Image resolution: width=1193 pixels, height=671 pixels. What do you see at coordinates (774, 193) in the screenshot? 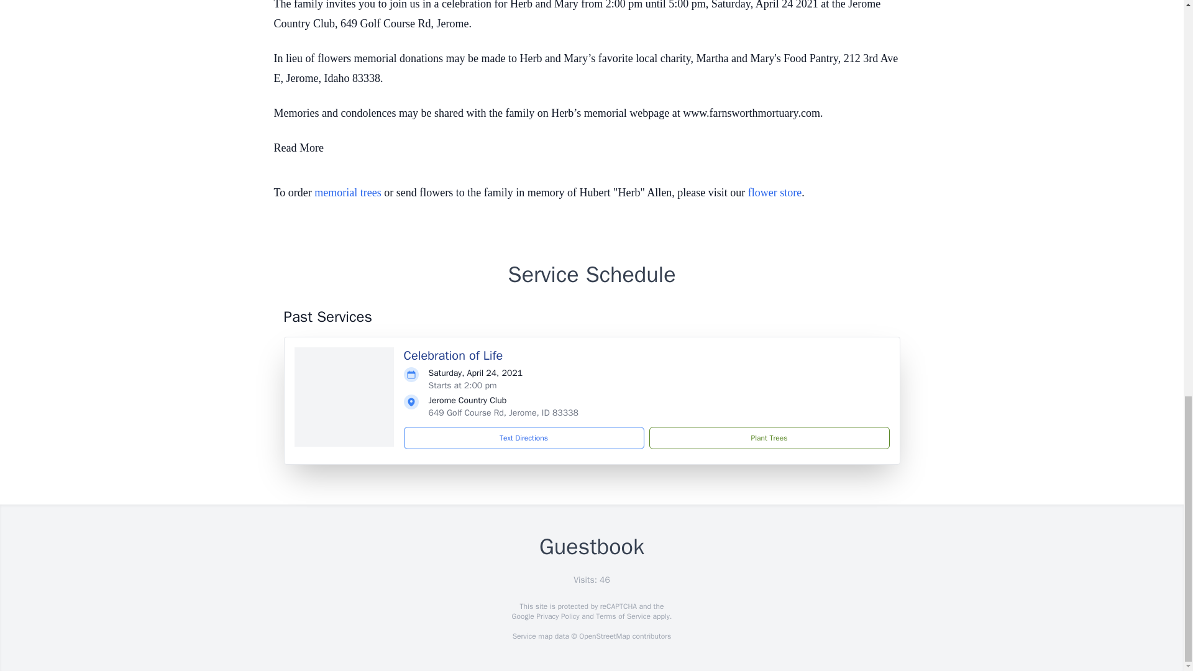
I see `flower store` at bounding box center [774, 193].